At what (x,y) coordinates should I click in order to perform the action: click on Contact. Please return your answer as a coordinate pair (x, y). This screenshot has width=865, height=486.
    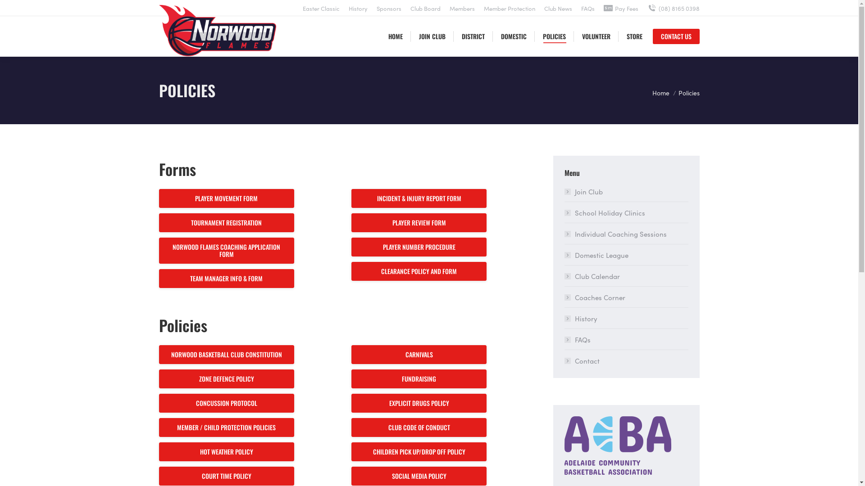
    Looking at the image, I should click on (582, 361).